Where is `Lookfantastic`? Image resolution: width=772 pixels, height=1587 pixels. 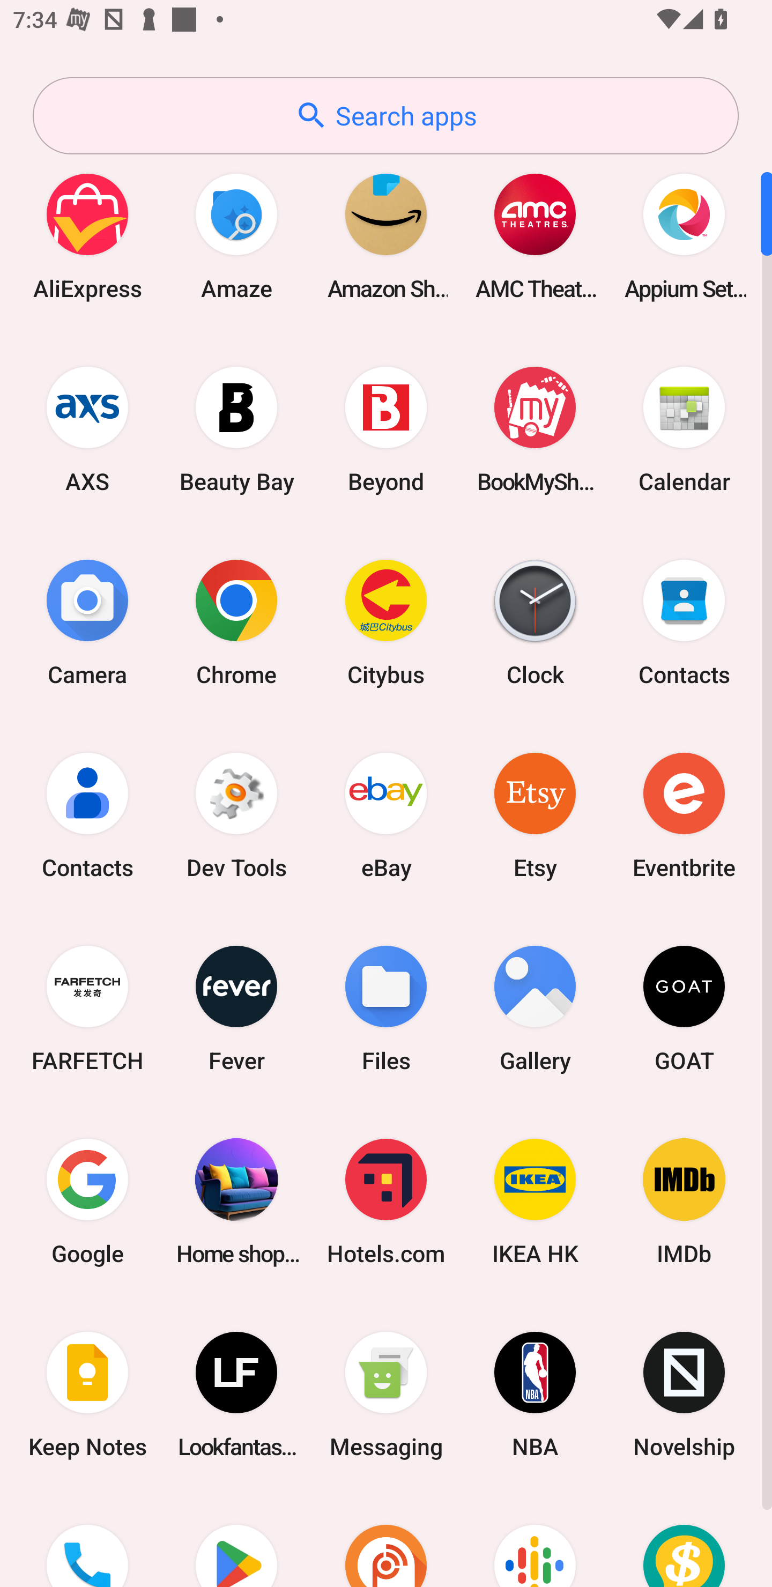
Lookfantastic is located at coordinates (236, 1395).